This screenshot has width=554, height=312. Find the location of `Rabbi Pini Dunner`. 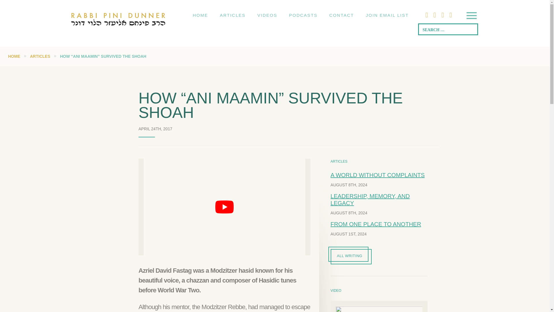

Rabbi Pini Dunner is located at coordinates (118, 15).